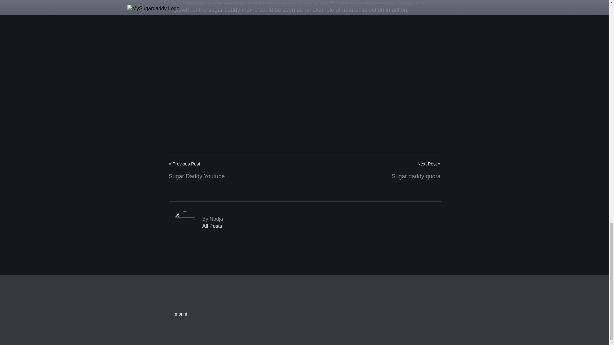 The width and height of the screenshot is (614, 345). Describe the element at coordinates (304, 223) in the screenshot. I see `Imprint` at that location.